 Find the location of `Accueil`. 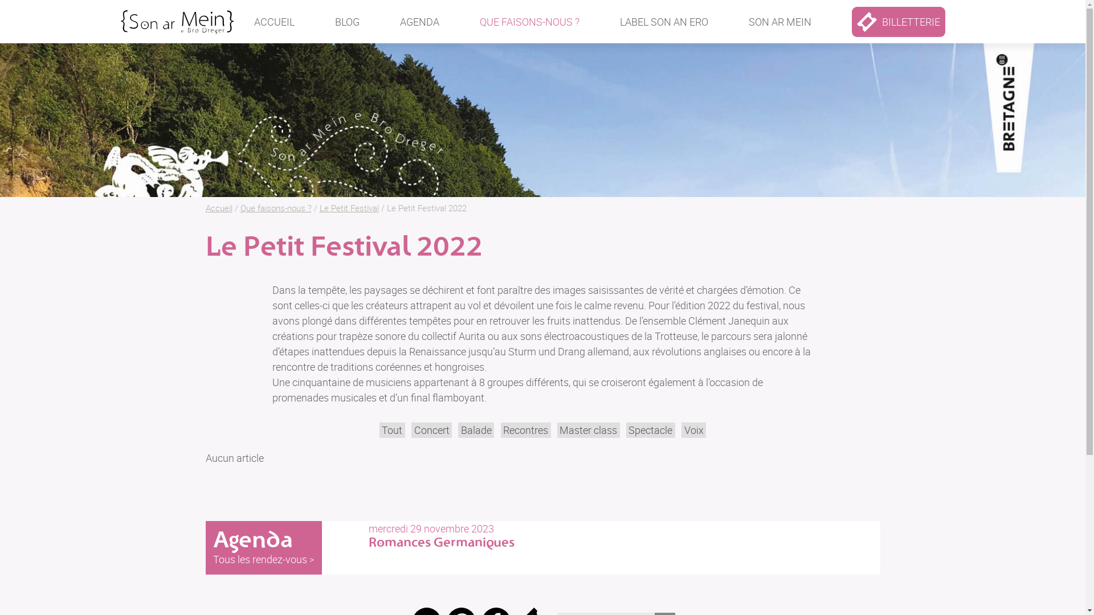

Accueil is located at coordinates (177, 17).